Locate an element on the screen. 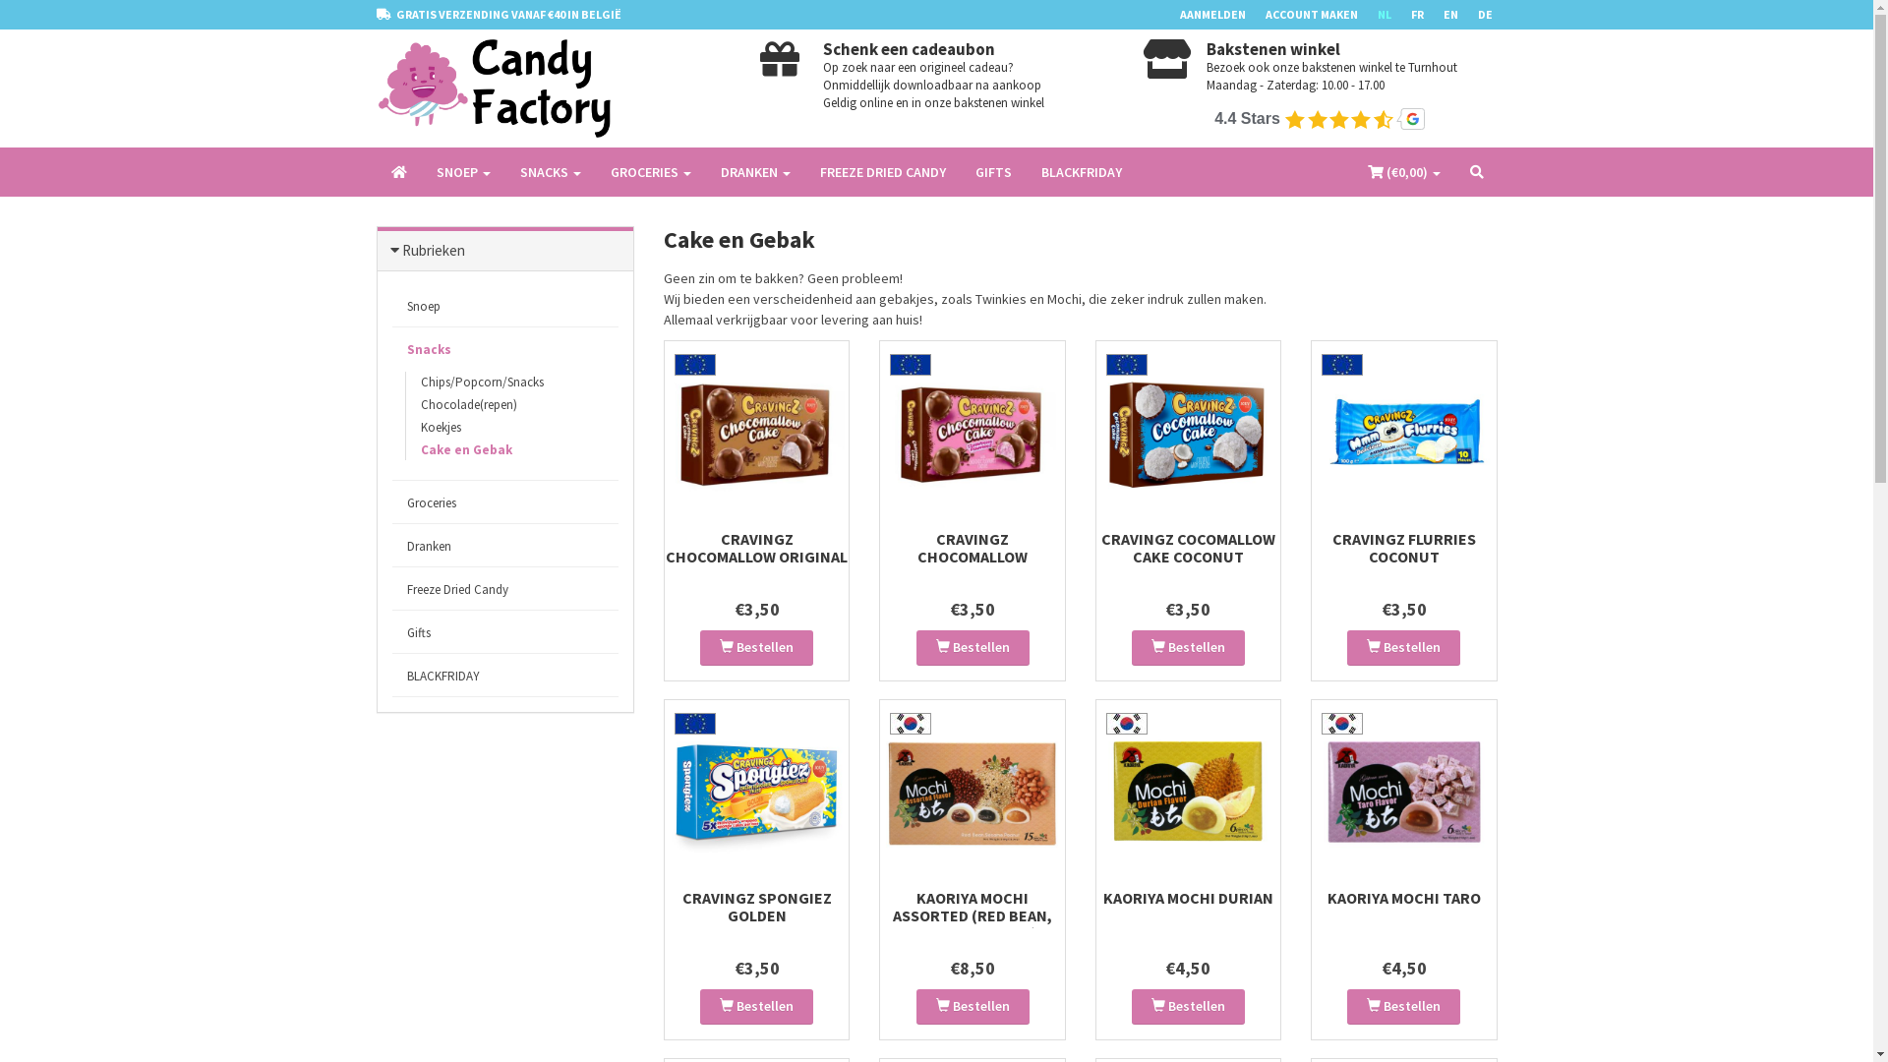  Dranken is located at coordinates (505, 547).